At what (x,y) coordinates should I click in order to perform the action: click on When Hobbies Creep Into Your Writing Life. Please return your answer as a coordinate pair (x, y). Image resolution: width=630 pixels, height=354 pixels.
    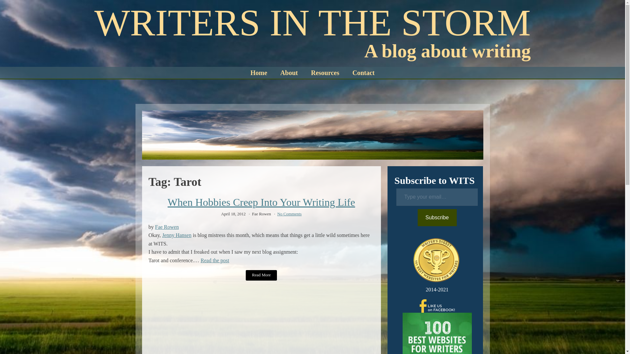
    Looking at the image, I should click on (261, 202).